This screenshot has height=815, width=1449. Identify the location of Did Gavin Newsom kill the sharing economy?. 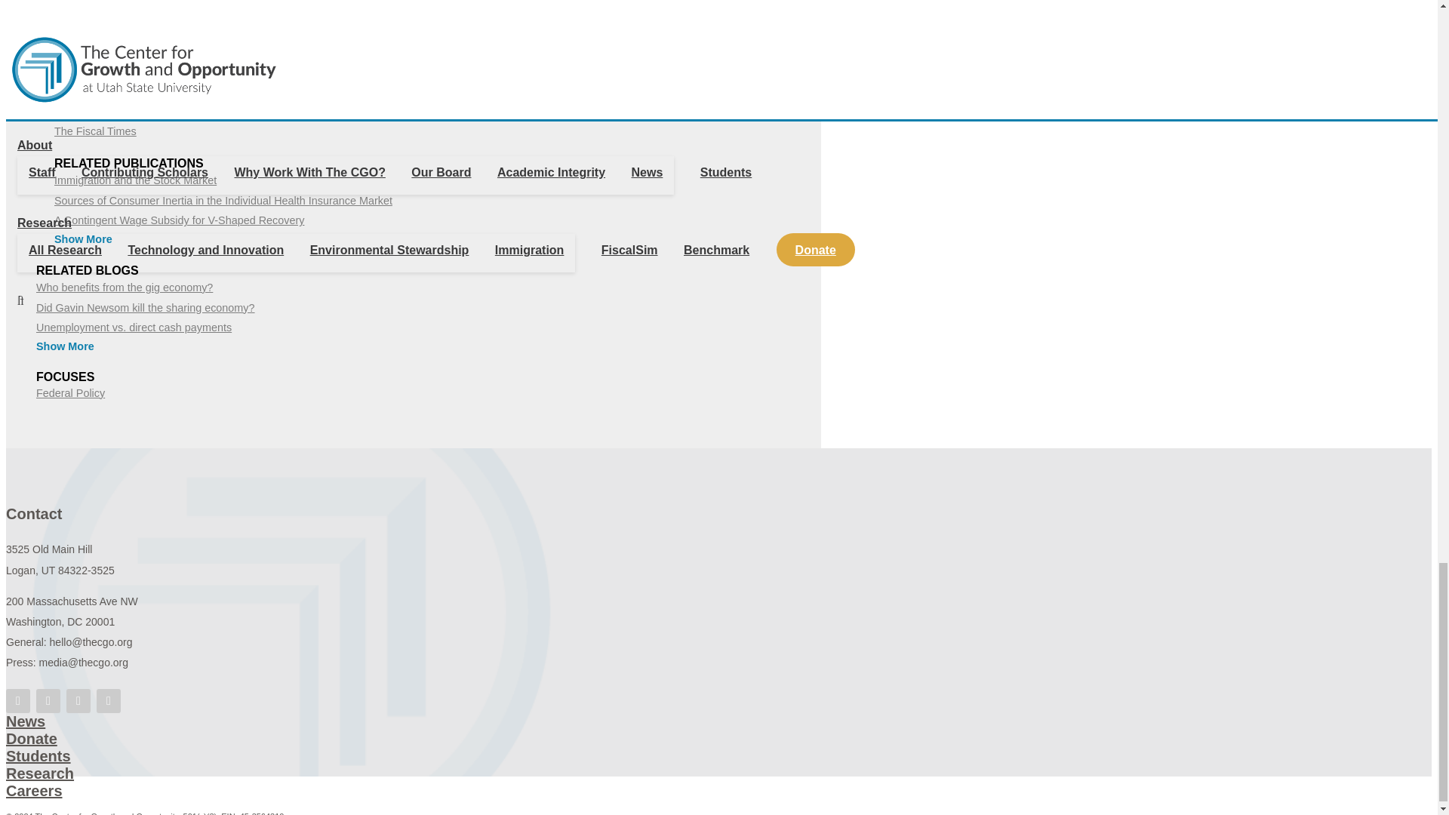
(145, 307).